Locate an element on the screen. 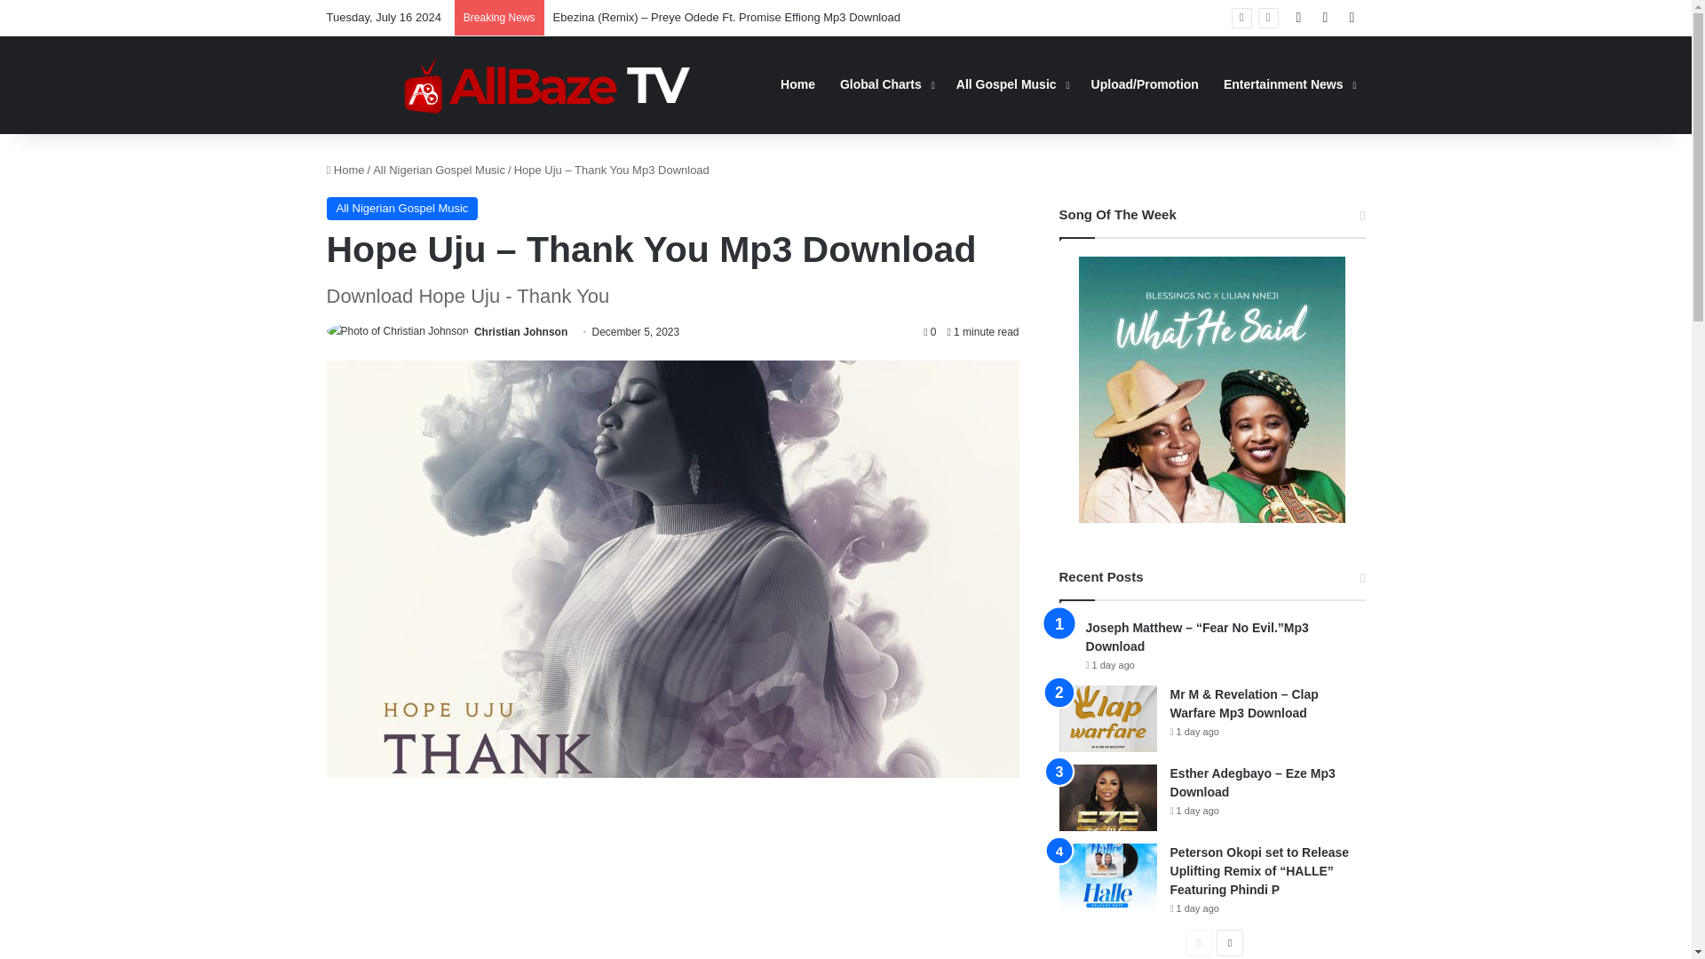 This screenshot has width=1705, height=959. All Gospel Music is located at coordinates (1011, 84).